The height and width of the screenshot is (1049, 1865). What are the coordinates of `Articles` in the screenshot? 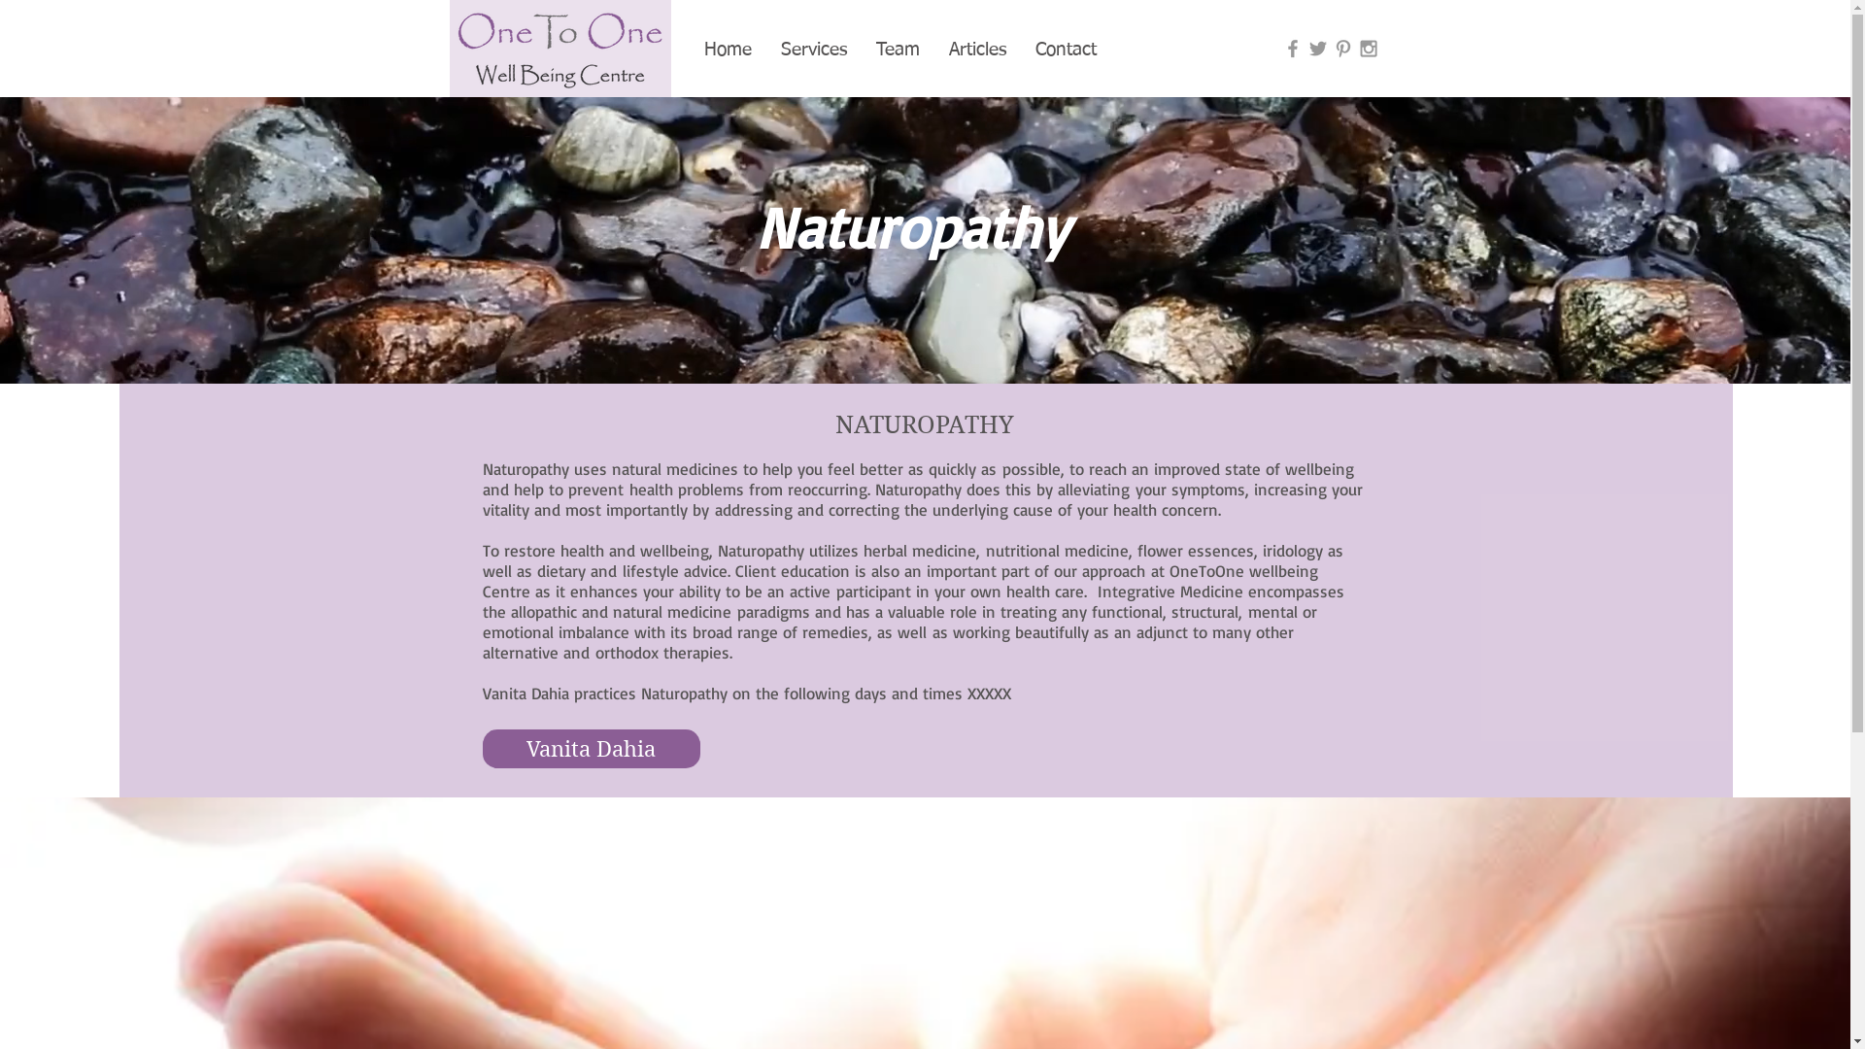 It's located at (977, 51).